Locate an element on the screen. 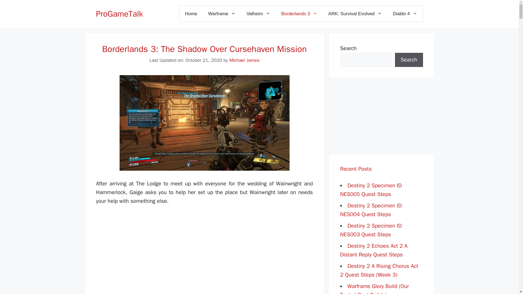 The width and height of the screenshot is (523, 294). Warframe is located at coordinates (222, 14).